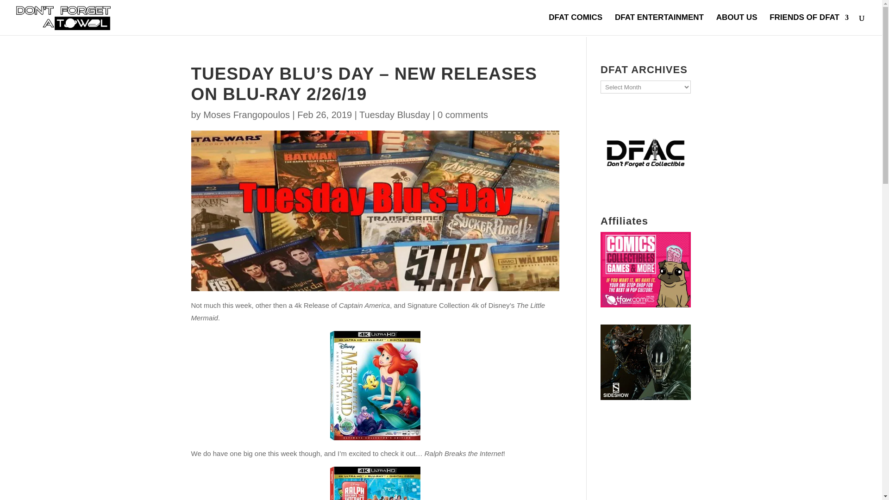 This screenshot has height=500, width=889. Describe the element at coordinates (246, 115) in the screenshot. I see `Posts by Moses Frangopoulos` at that location.